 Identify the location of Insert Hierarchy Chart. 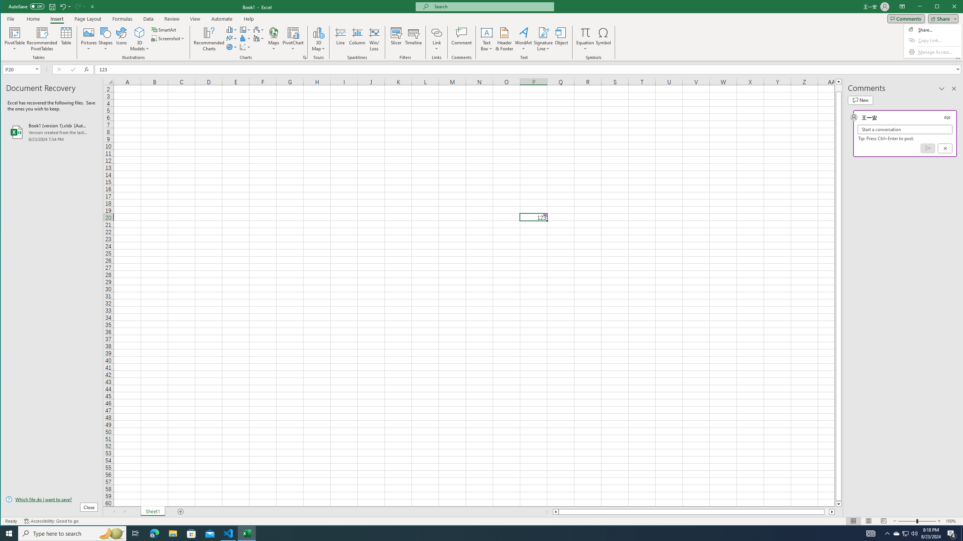
(245, 29).